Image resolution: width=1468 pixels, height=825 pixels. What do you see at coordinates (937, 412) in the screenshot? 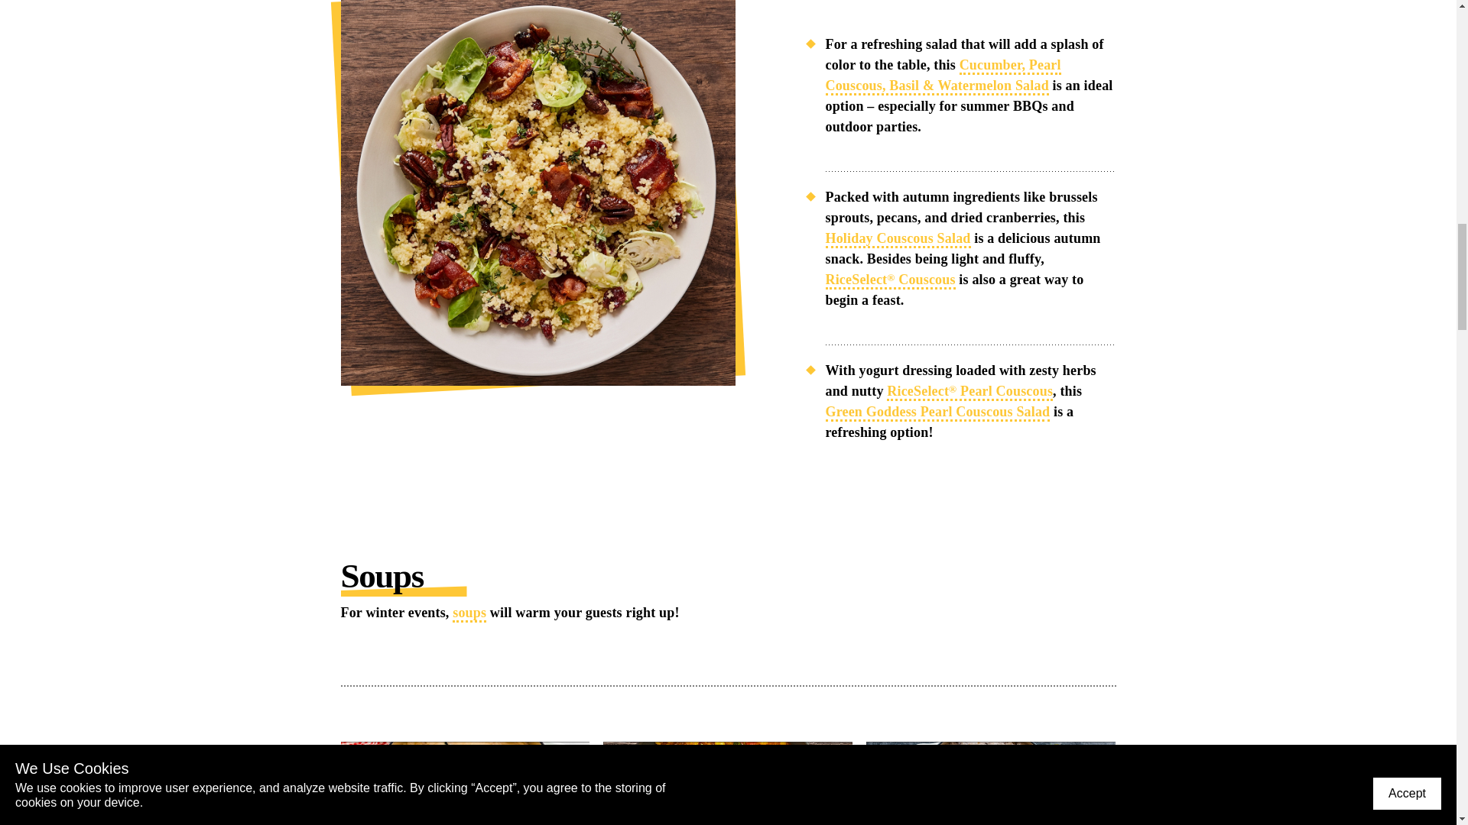
I see `Green Goddess Pearl Couscous Salad` at bounding box center [937, 412].